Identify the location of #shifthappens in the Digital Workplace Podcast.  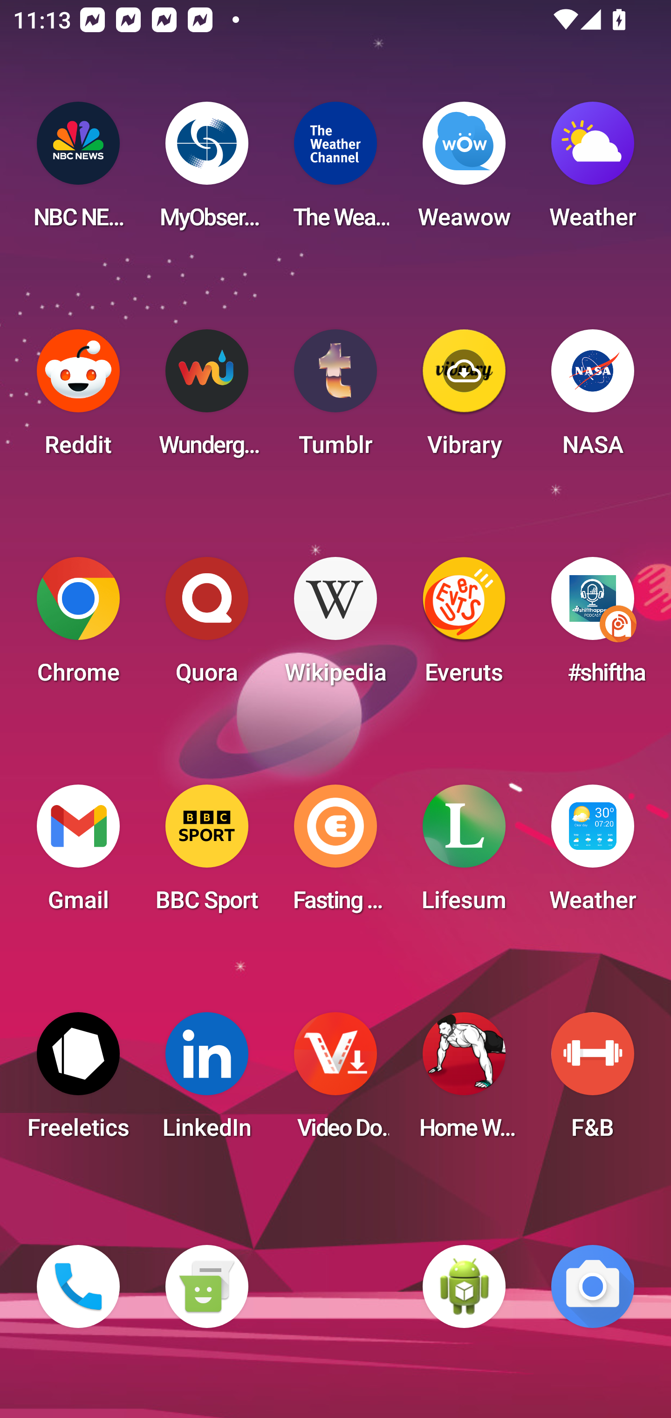
(593, 626).